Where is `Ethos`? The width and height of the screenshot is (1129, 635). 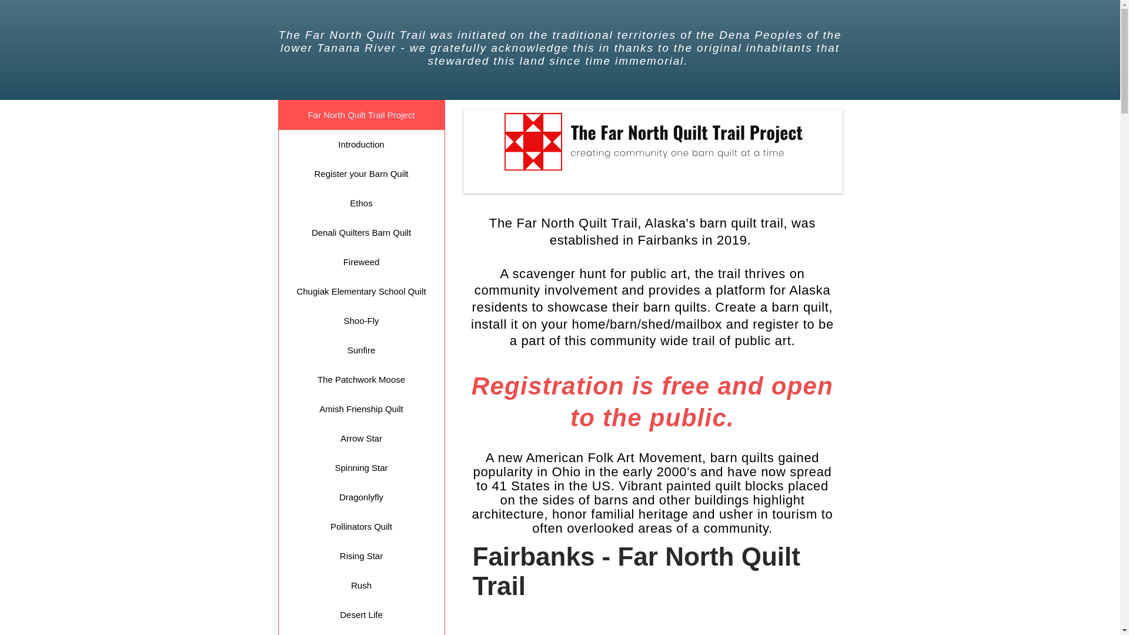 Ethos is located at coordinates (362, 203).